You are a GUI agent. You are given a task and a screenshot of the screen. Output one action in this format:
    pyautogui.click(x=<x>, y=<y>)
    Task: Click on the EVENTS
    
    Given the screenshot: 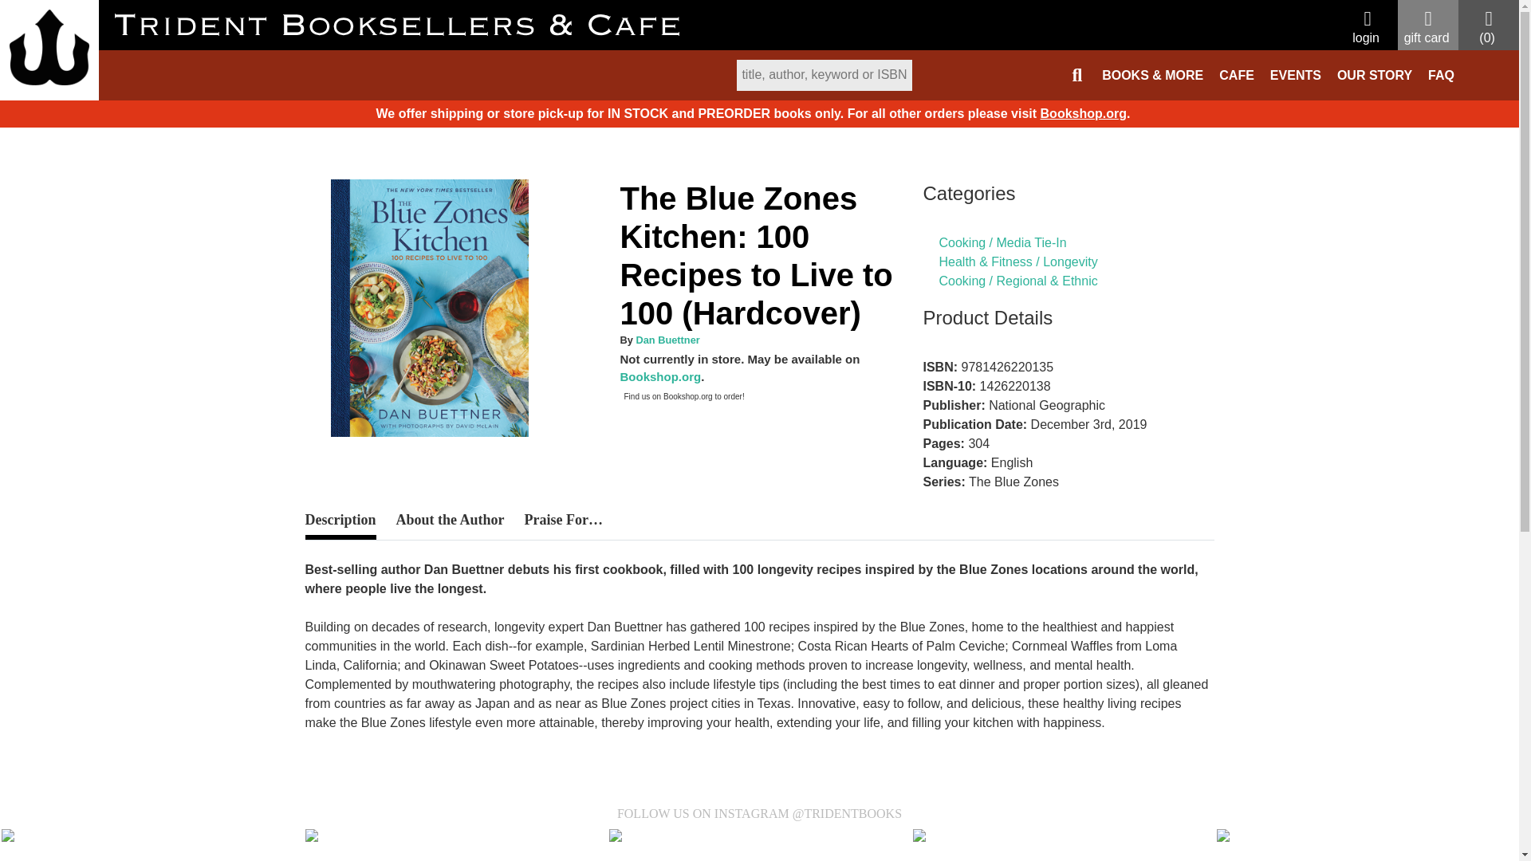 What is the action you would take?
    pyautogui.click(x=1295, y=75)
    